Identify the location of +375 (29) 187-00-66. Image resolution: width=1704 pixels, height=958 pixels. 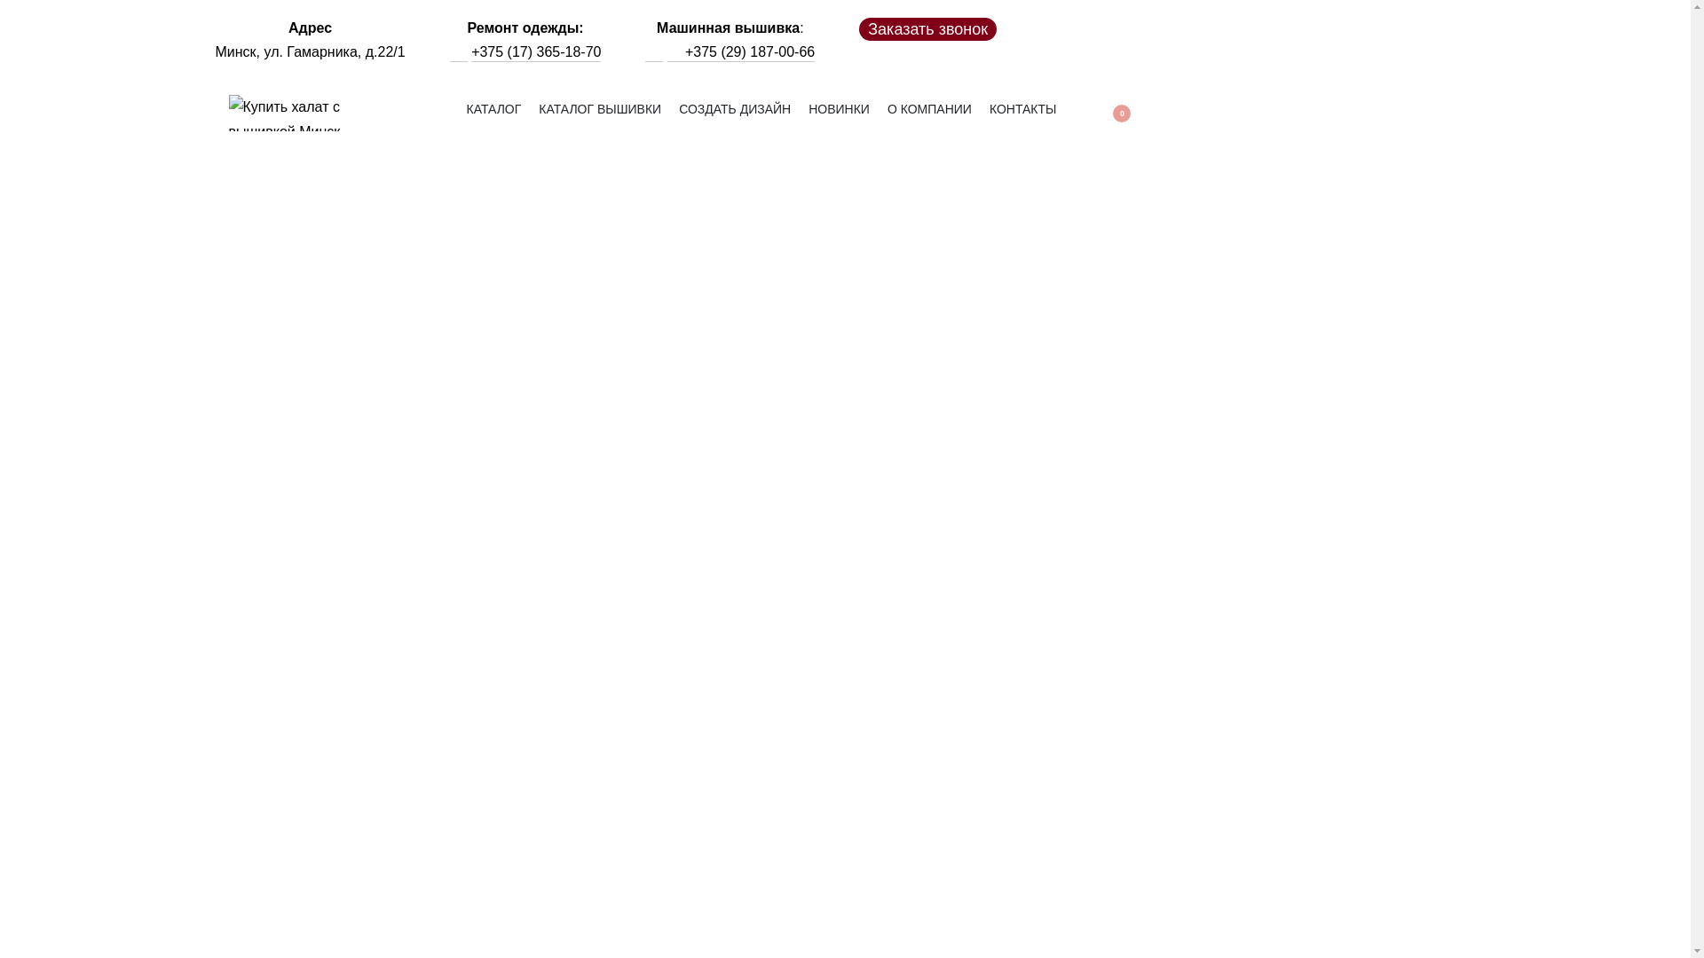
(750, 51).